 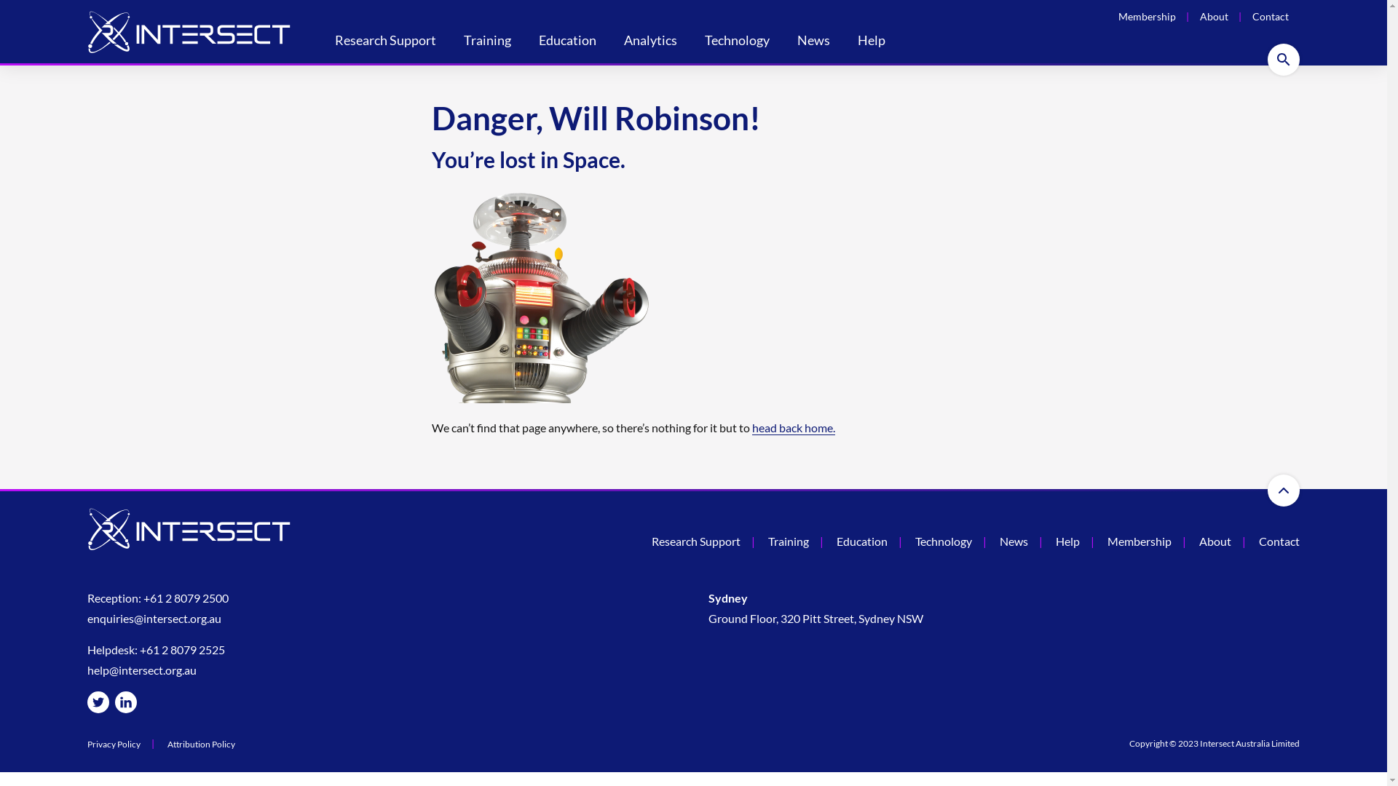 I want to click on About, so click(x=1215, y=16).